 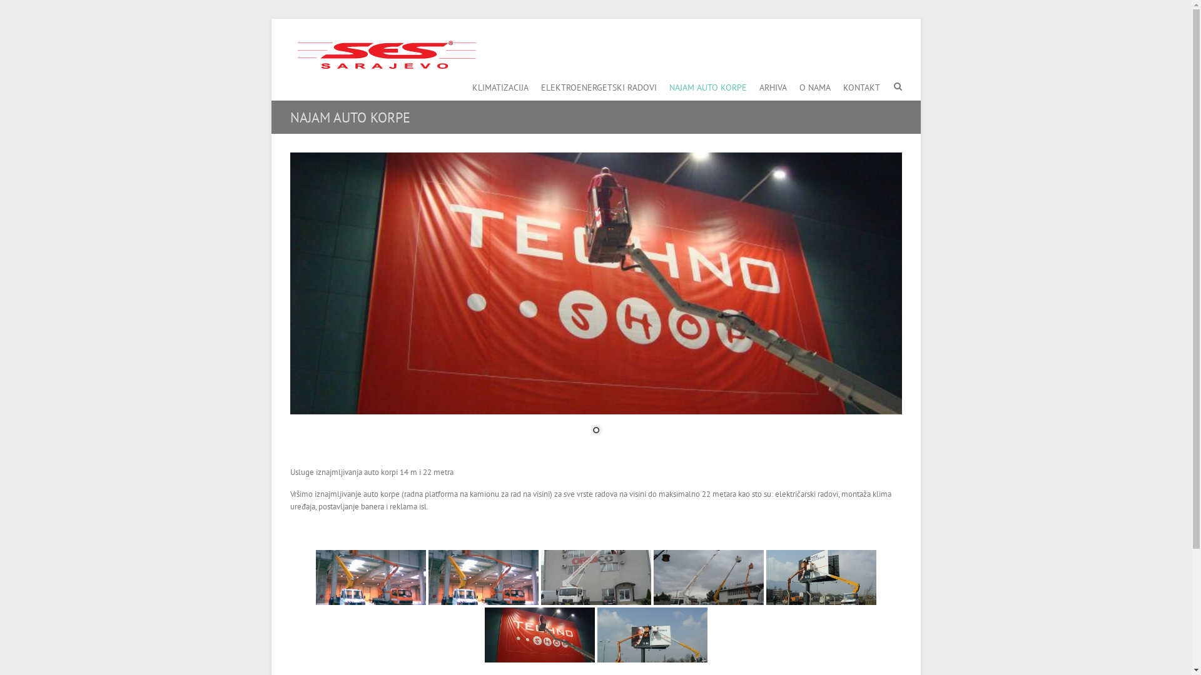 What do you see at coordinates (815, 85) in the screenshot?
I see `O NAMA` at bounding box center [815, 85].